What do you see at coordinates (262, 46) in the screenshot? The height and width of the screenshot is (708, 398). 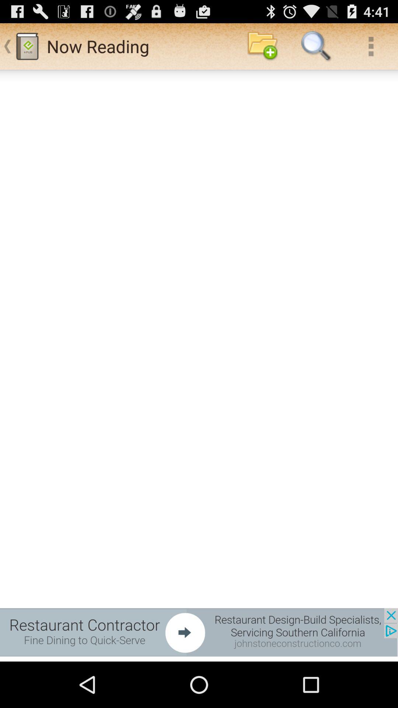 I see `select app next to now reading app` at bounding box center [262, 46].